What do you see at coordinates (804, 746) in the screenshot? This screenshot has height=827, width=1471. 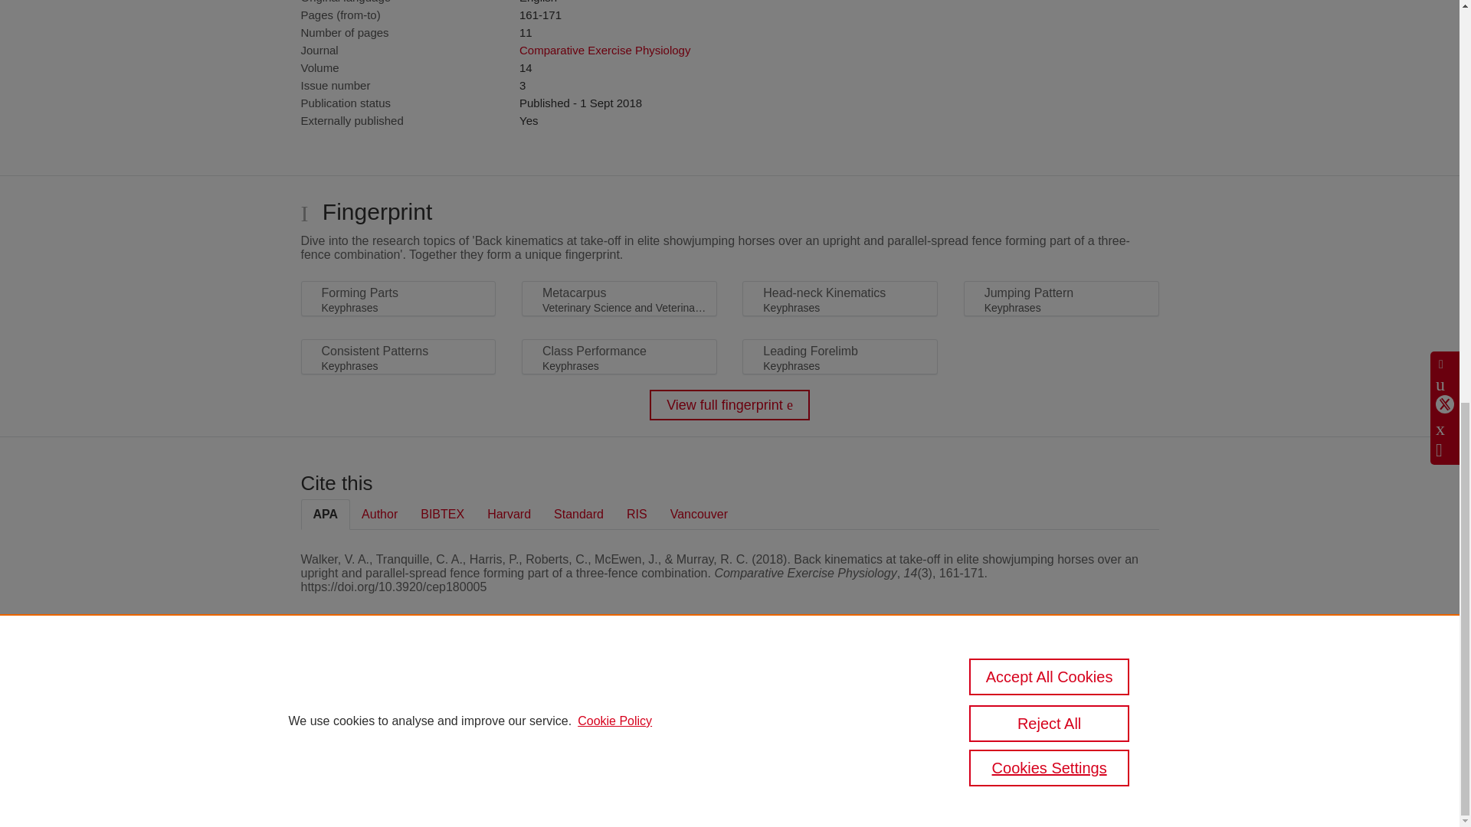 I see `use of cookies` at bounding box center [804, 746].